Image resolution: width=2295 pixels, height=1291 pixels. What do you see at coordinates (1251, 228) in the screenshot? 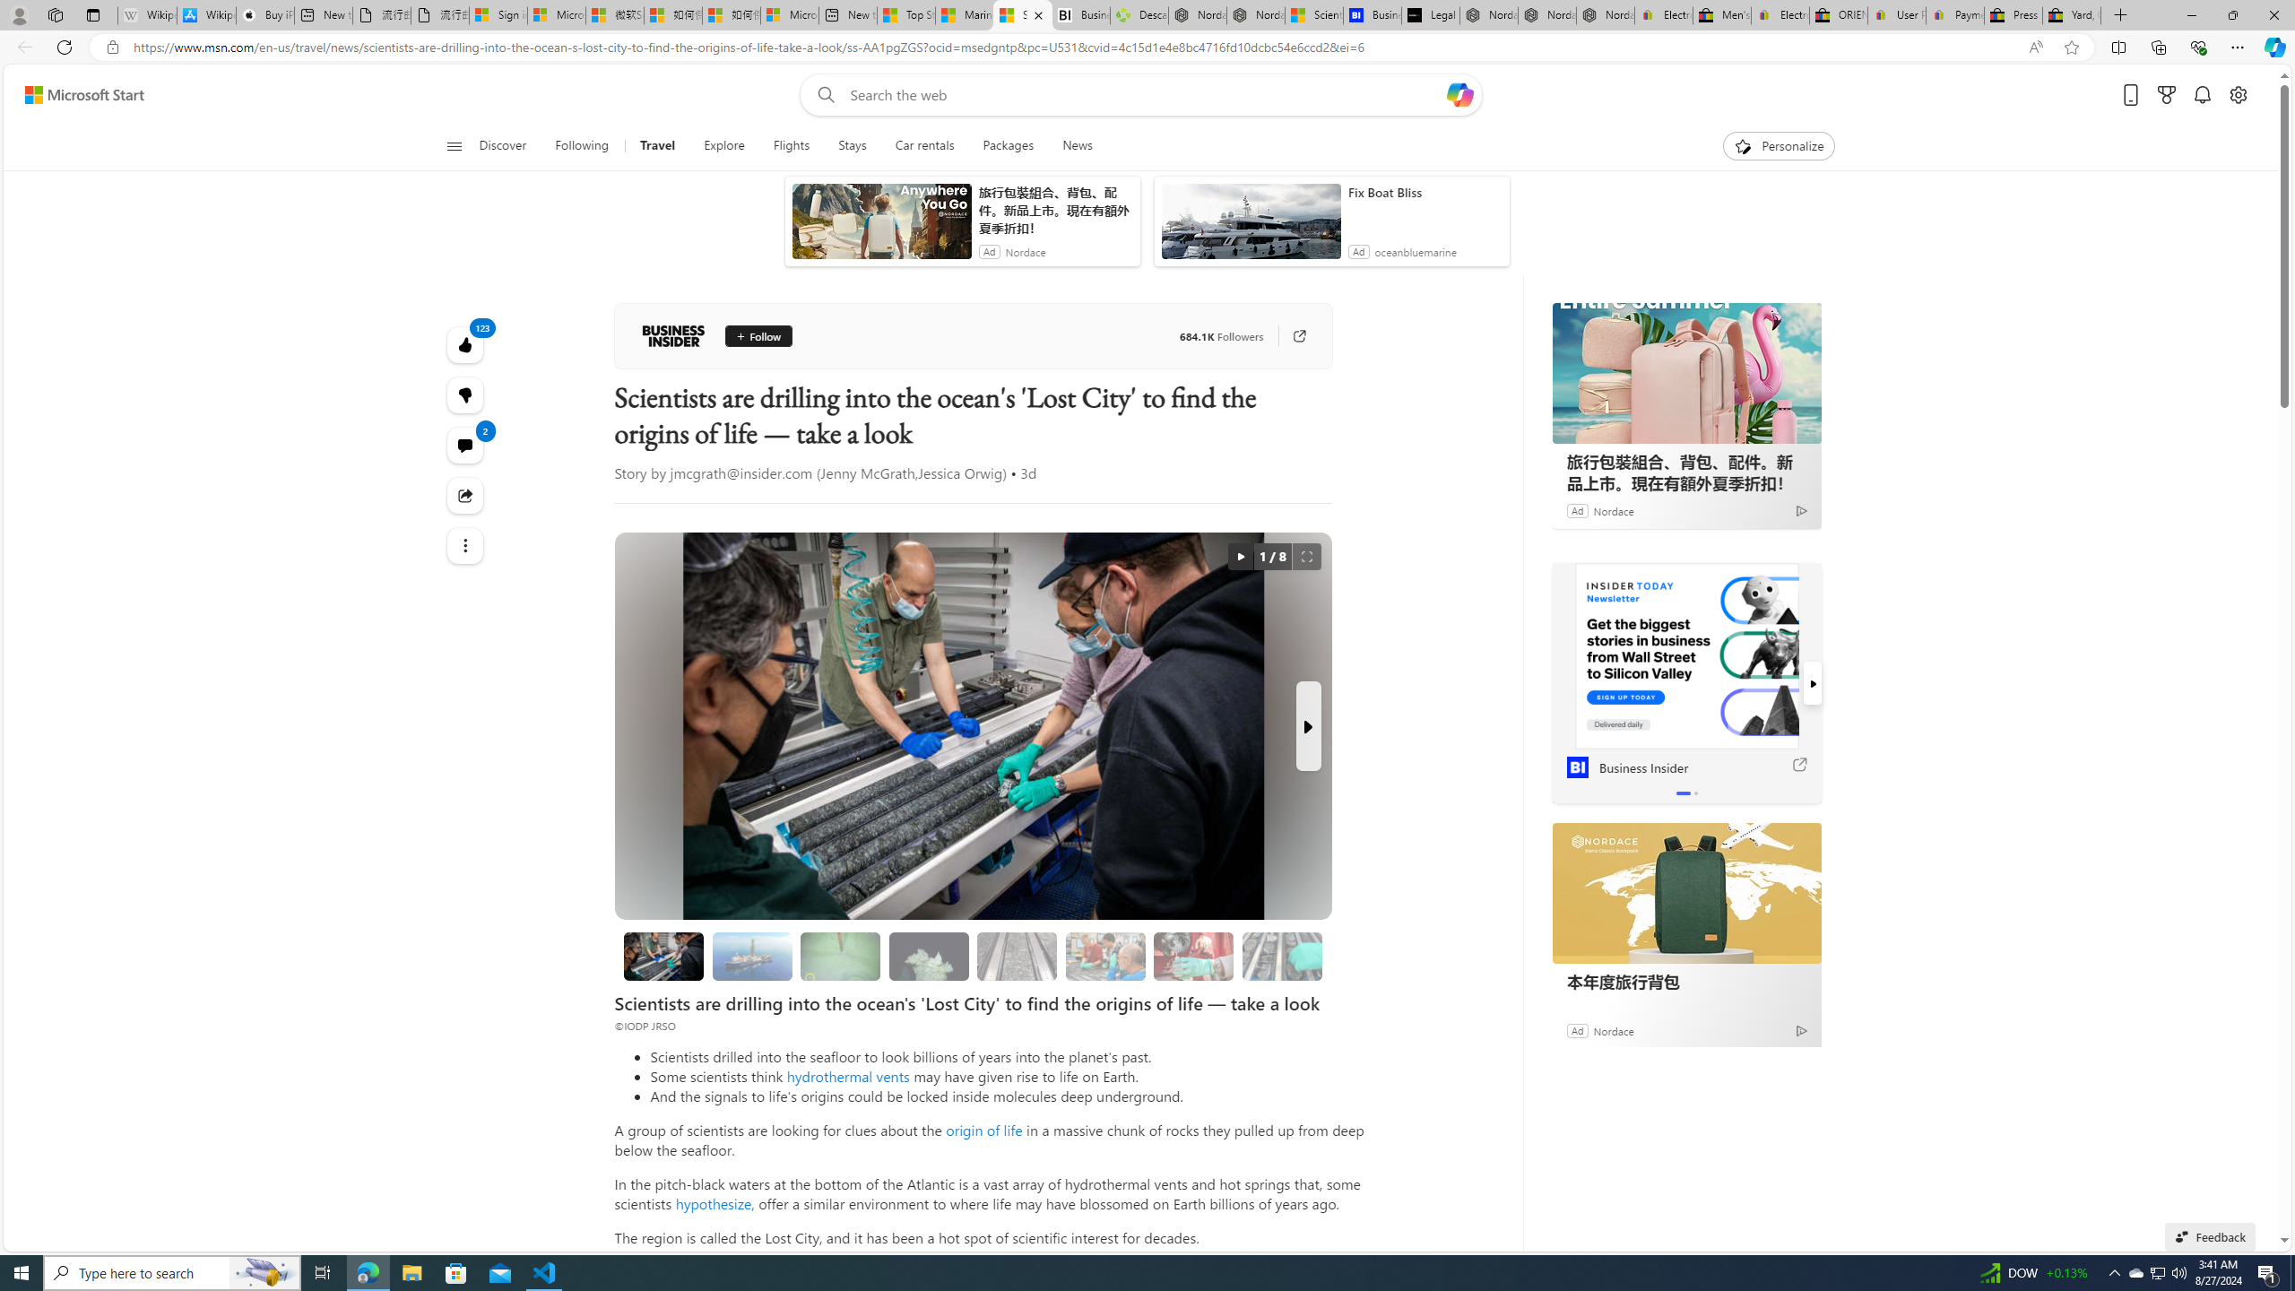
I see `anim-content` at bounding box center [1251, 228].